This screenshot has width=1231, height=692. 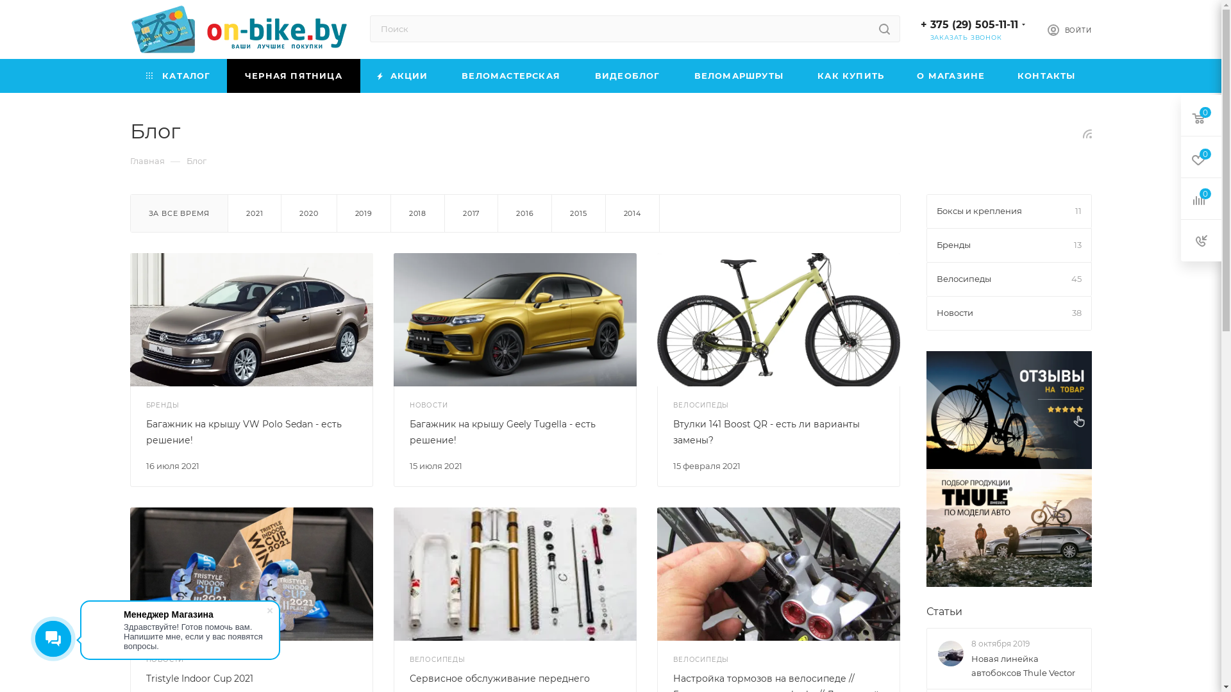 What do you see at coordinates (364, 213) in the screenshot?
I see `2019` at bounding box center [364, 213].